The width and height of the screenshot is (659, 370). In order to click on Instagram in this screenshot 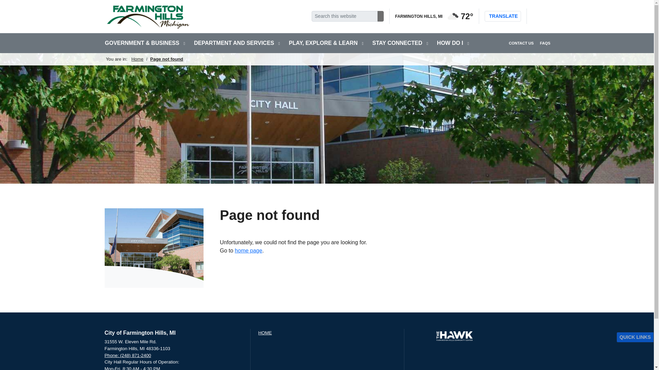, I will do `click(544, 16)`.